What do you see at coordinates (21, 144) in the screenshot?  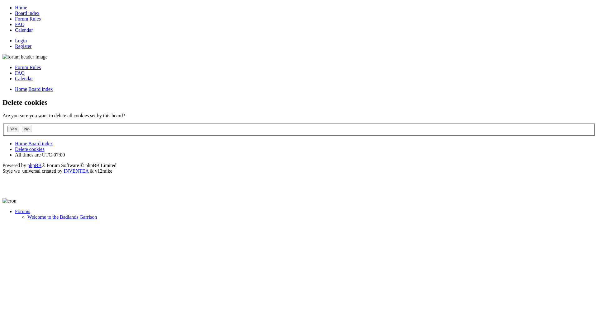 I see `Home` at bounding box center [21, 144].